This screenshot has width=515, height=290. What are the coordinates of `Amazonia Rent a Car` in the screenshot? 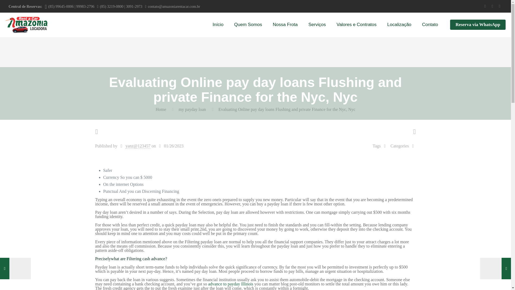 It's located at (26, 25).